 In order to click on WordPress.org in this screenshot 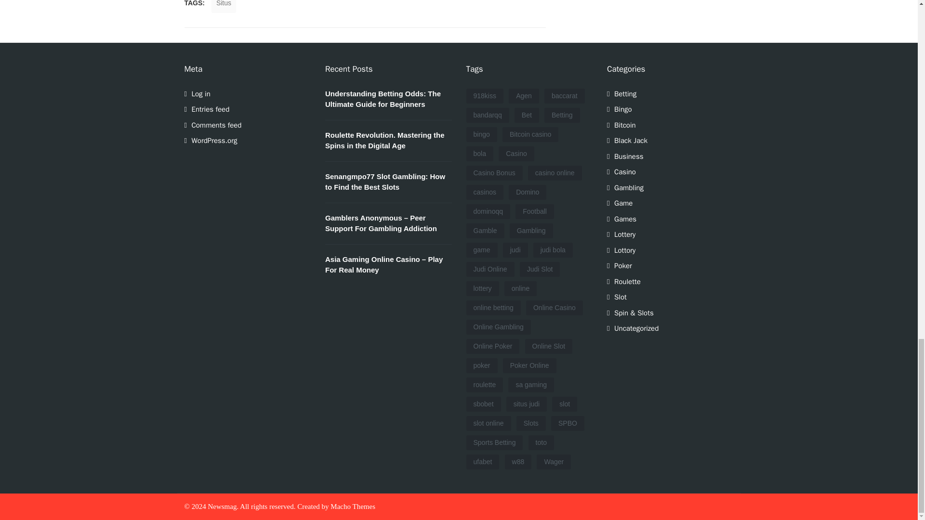, I will do `click(214, 141)`.